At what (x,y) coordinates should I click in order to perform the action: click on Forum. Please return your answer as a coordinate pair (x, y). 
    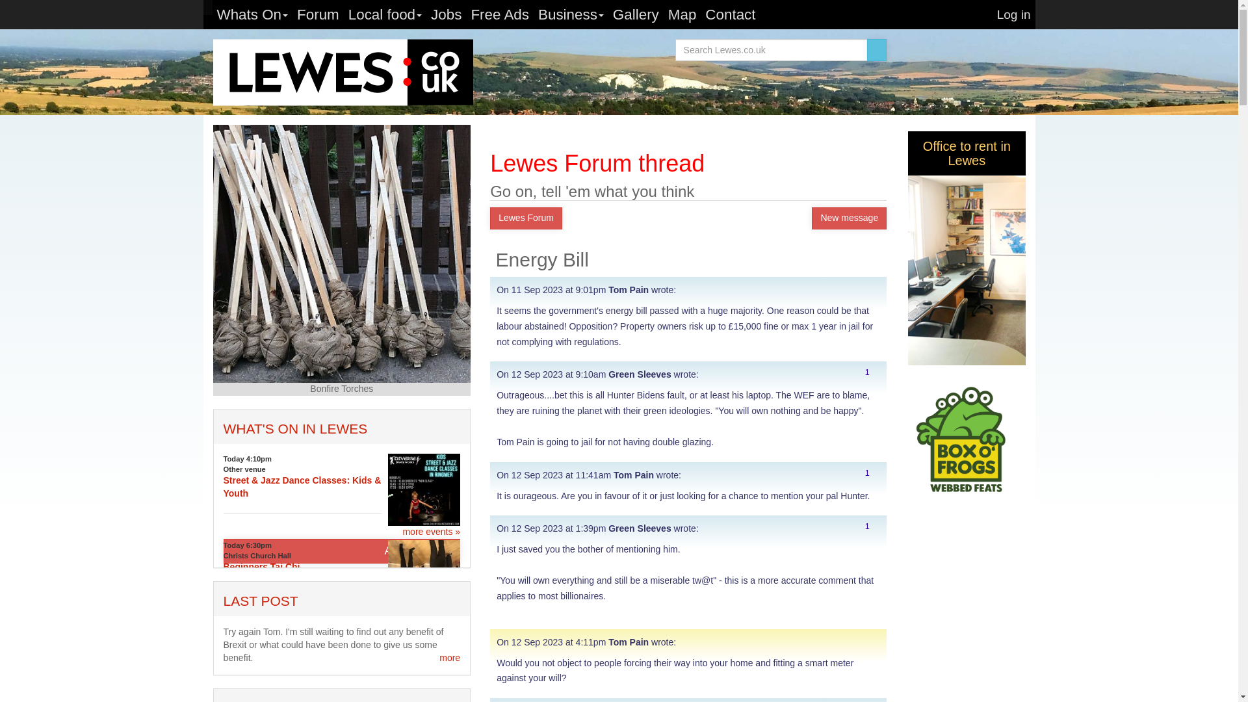
    Looking at the image, I should click on (318, 14).